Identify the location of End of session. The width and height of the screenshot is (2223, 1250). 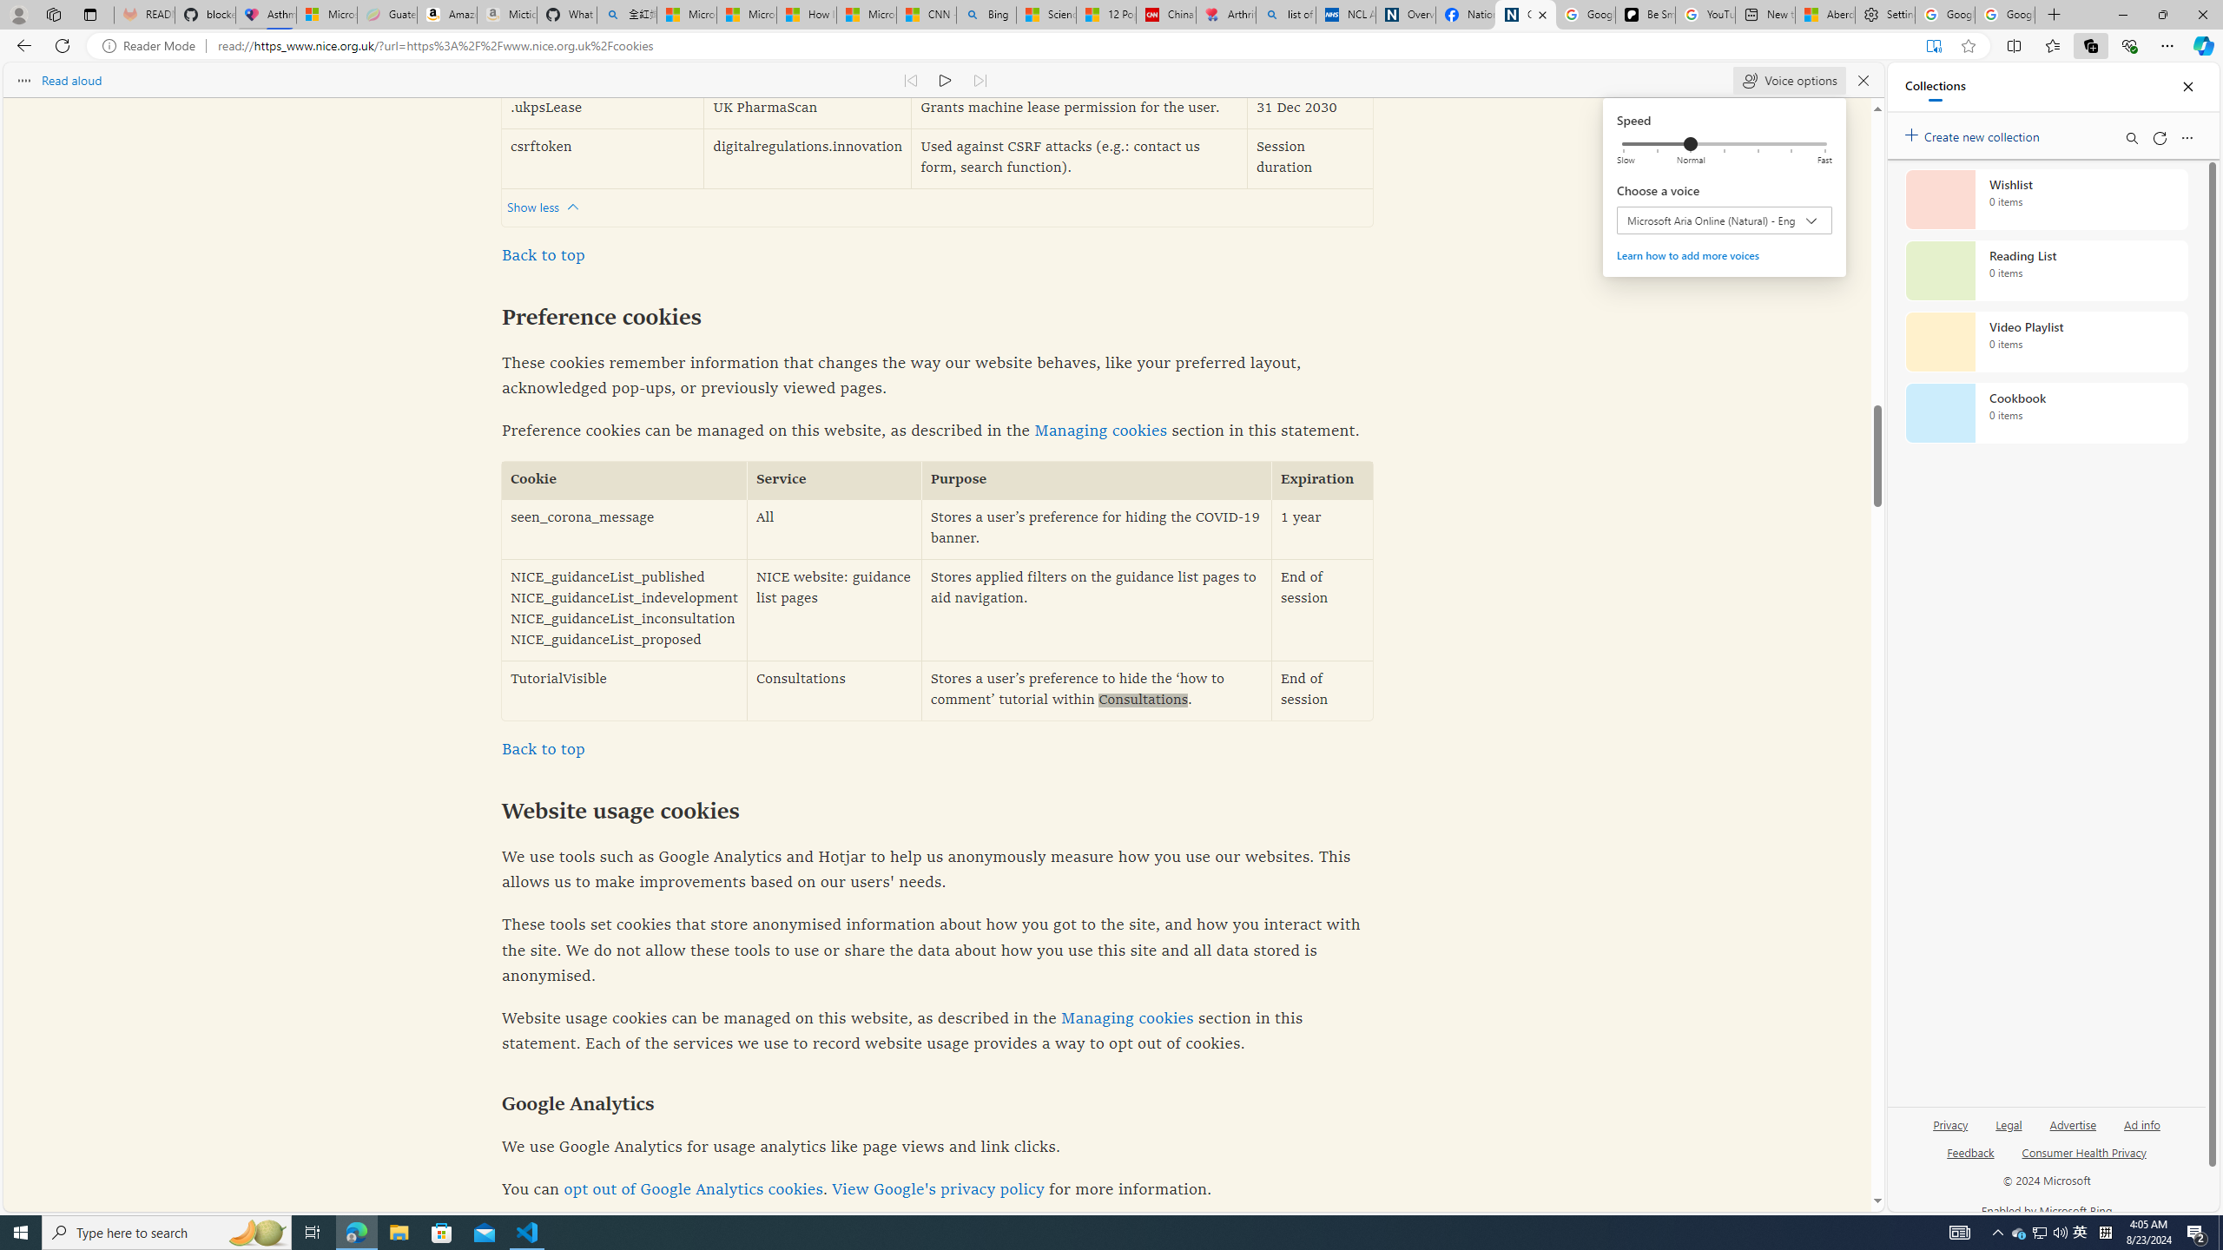
(1323, 690).